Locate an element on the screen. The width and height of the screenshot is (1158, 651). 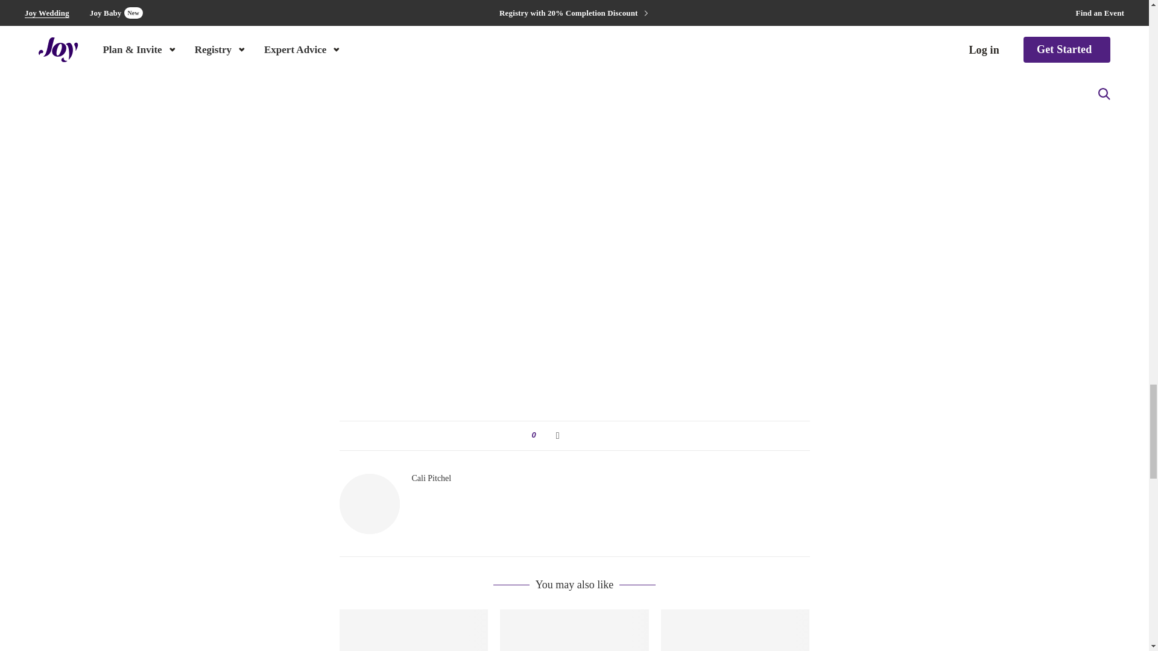
Joy Proposal Story: Pooja and Ajinkya is located at coordinates (413, 630).